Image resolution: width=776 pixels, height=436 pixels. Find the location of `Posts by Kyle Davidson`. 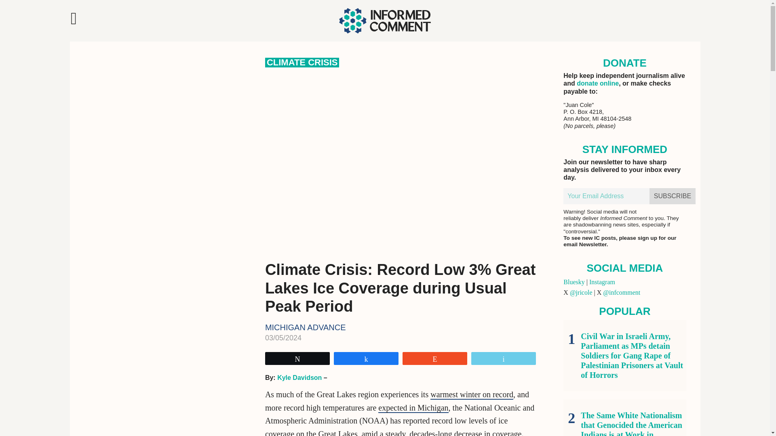

Posts by Kyle Davidson is located at coordinates (299, 377).